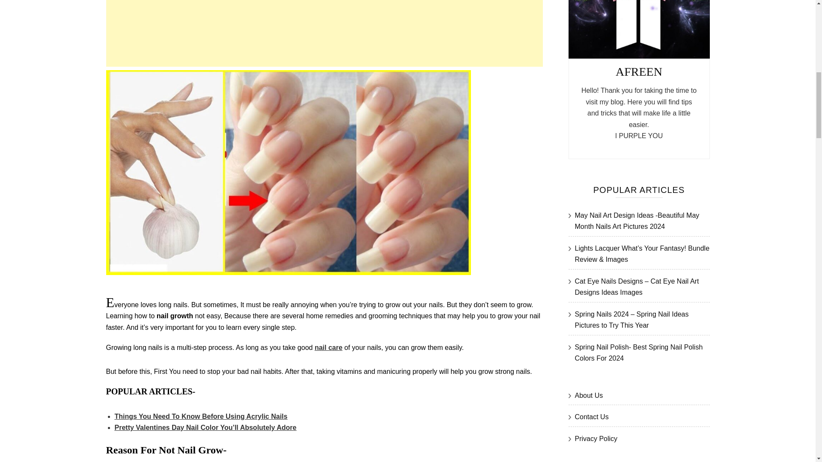  I want to click on nail care, so click(329, 347).